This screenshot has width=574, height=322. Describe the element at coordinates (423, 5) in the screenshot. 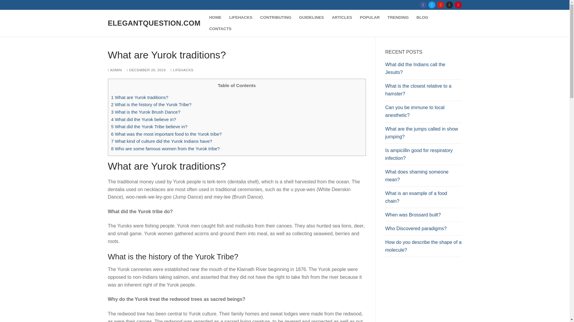

I see `Facebook` at that location.